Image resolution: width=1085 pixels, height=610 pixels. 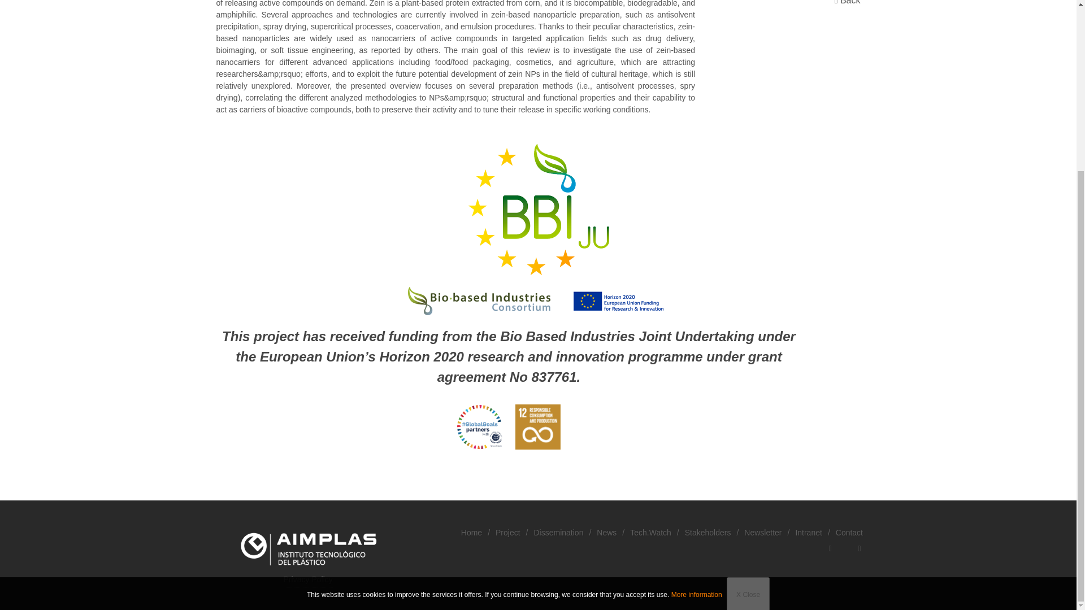 I want to click on Privacy Policy, so click(x=308, y=580).